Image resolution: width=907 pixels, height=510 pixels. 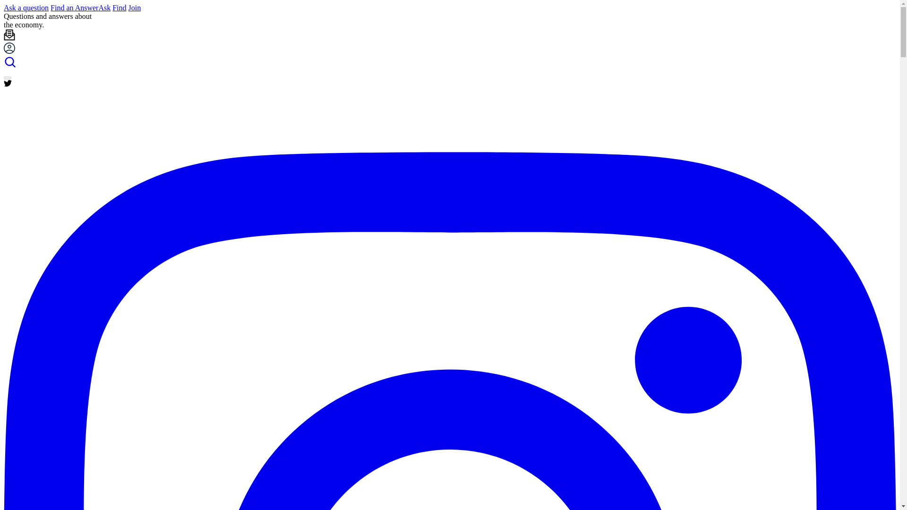 I want to click on Ask, so click(x=104, y=8).